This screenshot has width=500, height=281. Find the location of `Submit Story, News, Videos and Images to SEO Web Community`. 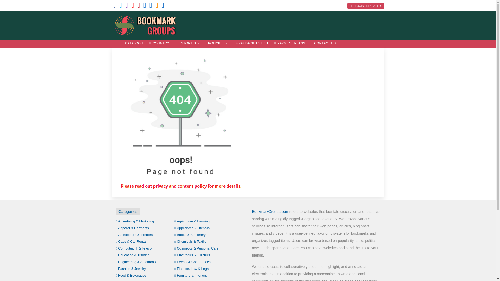

Submit Story, News, Videos and Images to SEO Web Community is located at coordinates (147, 24).